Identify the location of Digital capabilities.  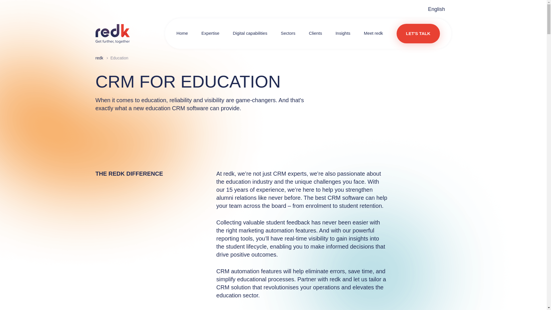
(250, 33).